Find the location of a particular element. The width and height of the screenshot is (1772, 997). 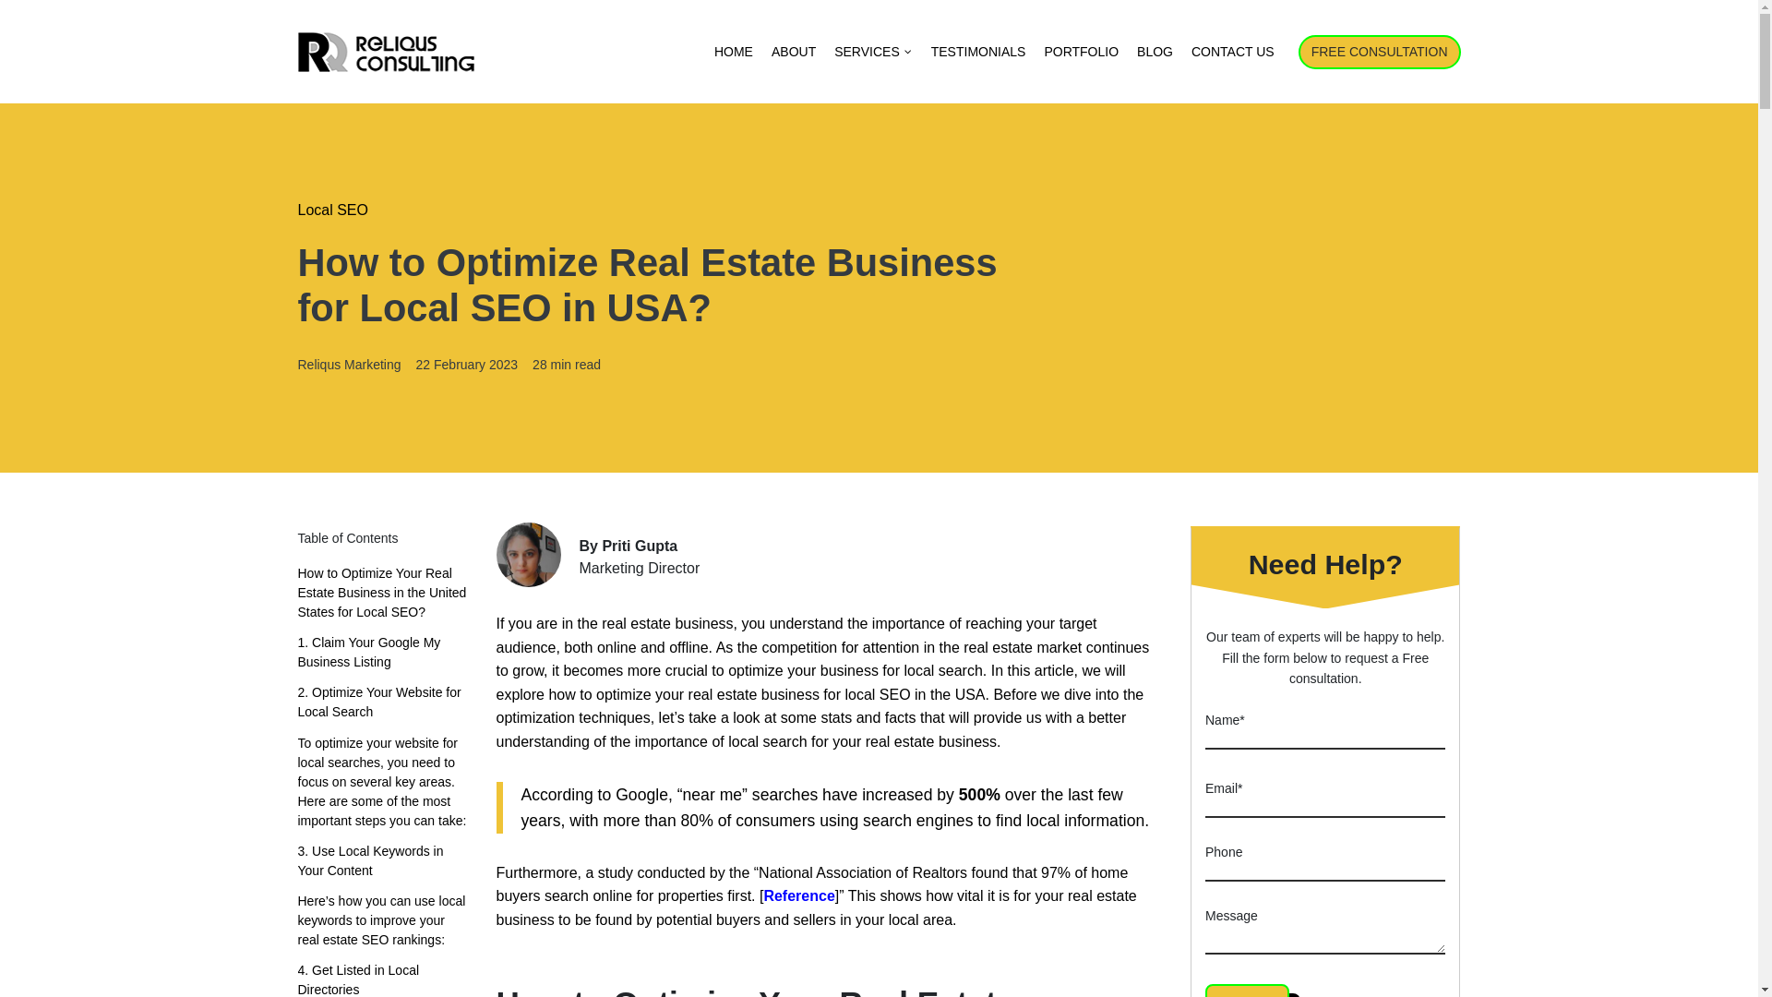

1. Claim Your Google My Business Listing is located at coordinates (382, 652).